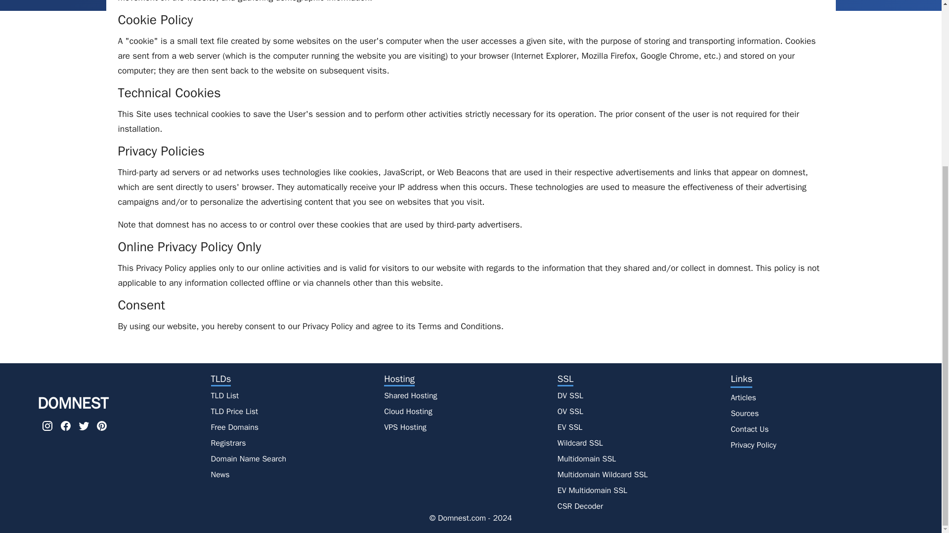 This screenshot has height=533, width=949. What do you see at coordinates (408, 410) in the screenshot?
I see `Cloud Hosting` at bounding box center [408, 410].